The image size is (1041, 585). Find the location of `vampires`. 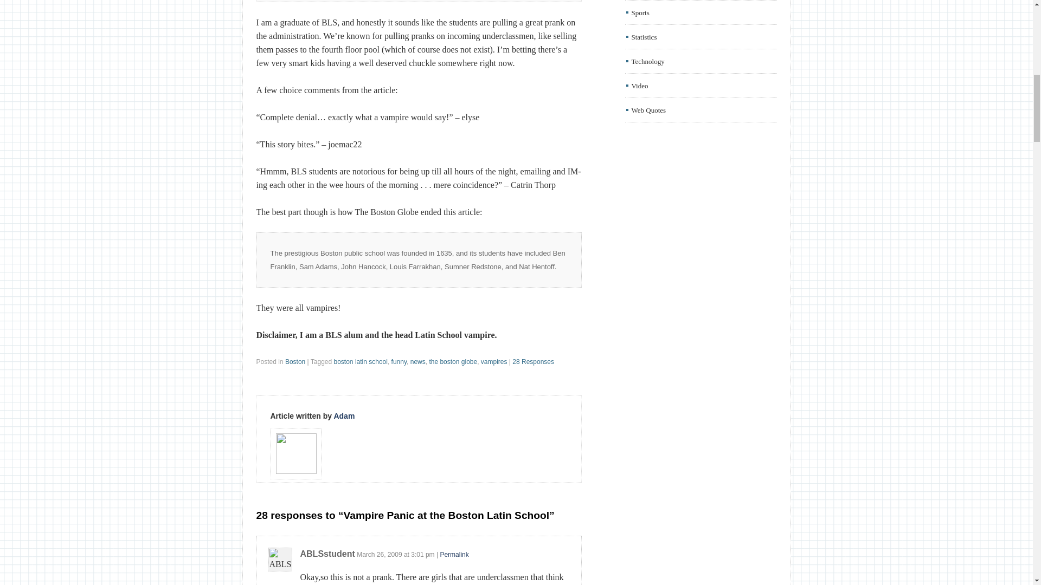

vampires is located at coordinates (494, 362).